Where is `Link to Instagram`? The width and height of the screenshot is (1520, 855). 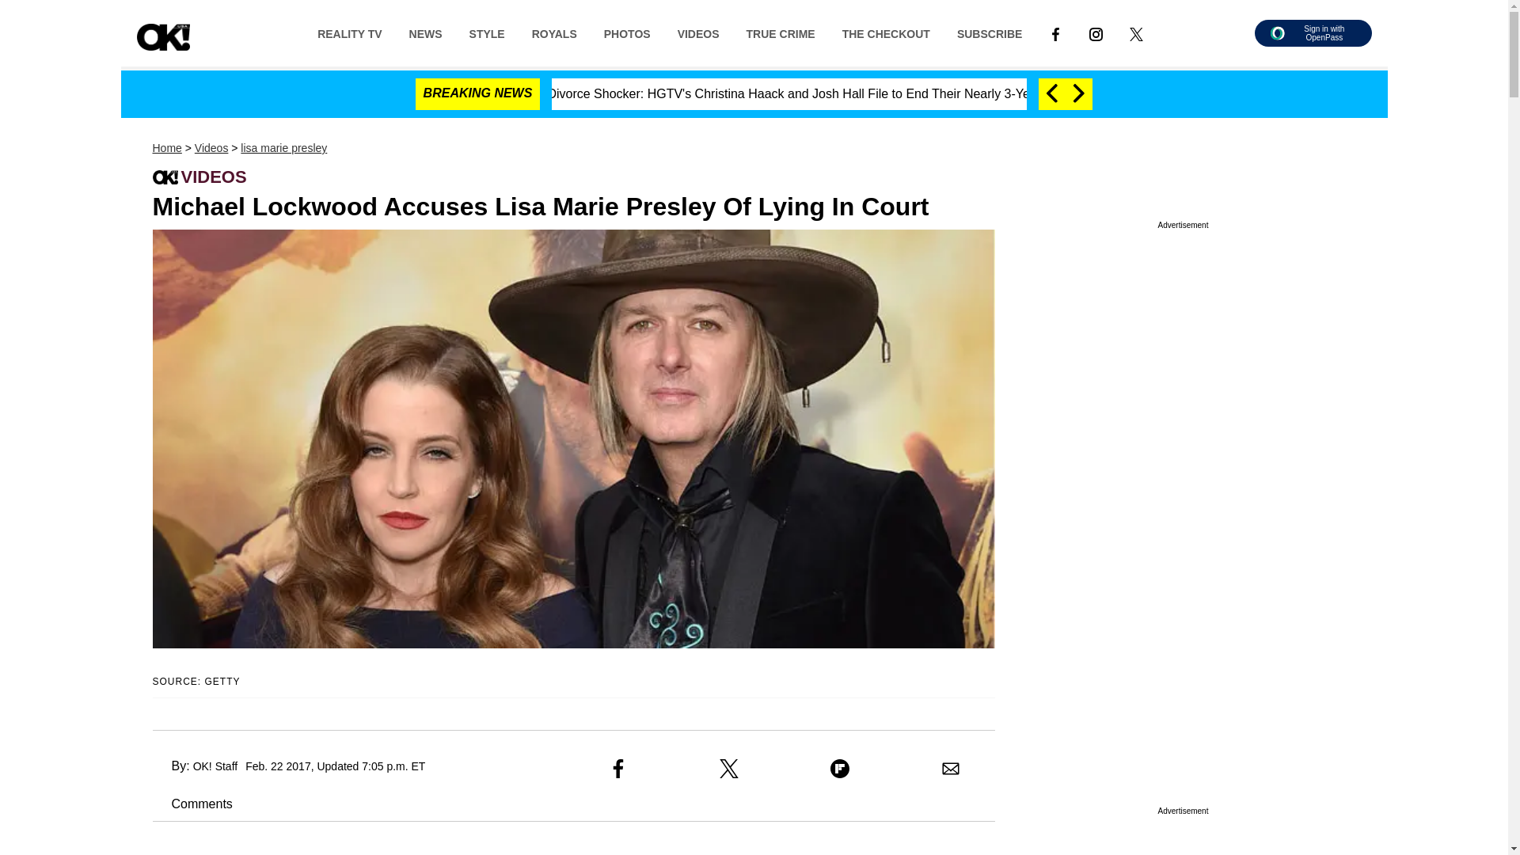 Link to Instagram is located at coordinates (1096, 32).